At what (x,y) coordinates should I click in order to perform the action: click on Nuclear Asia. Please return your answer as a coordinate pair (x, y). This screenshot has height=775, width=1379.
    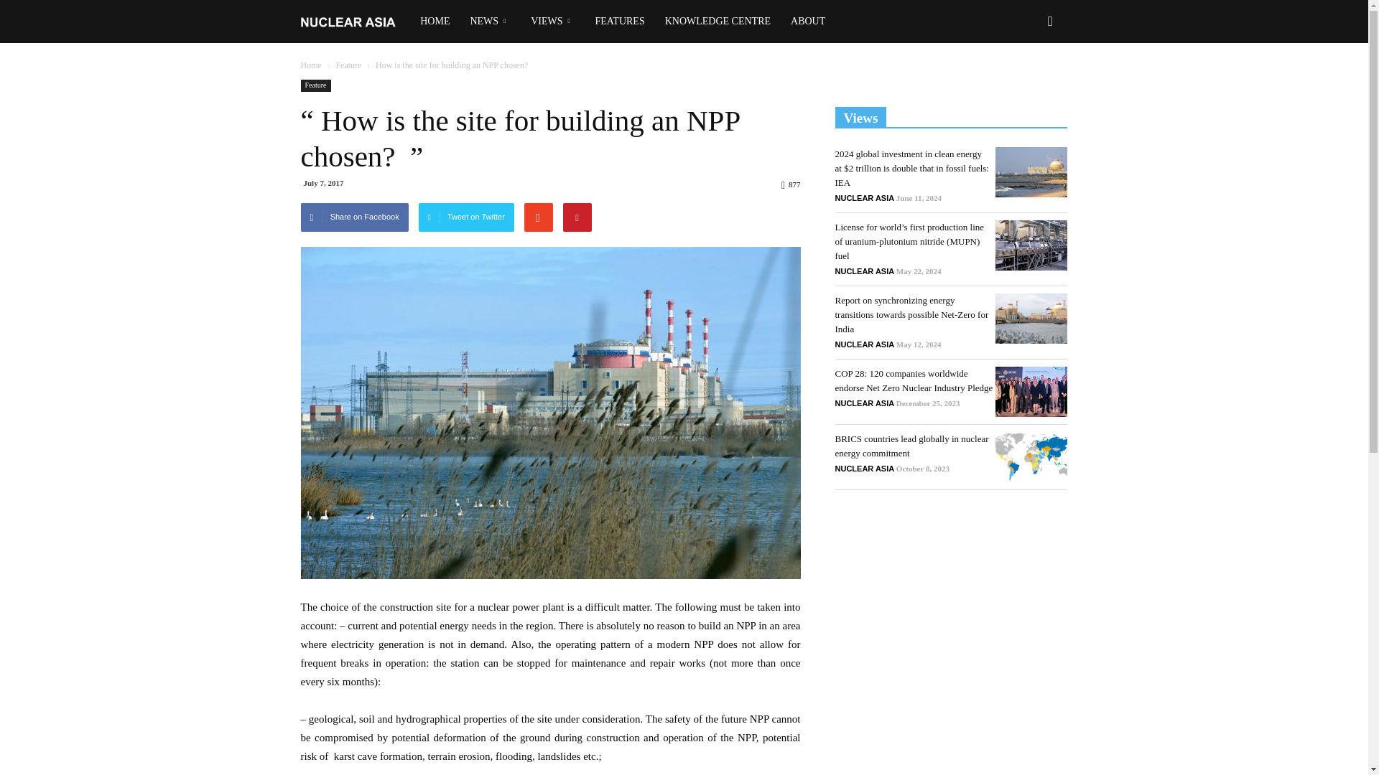
    Looking at the image, I should click on (355, 22).